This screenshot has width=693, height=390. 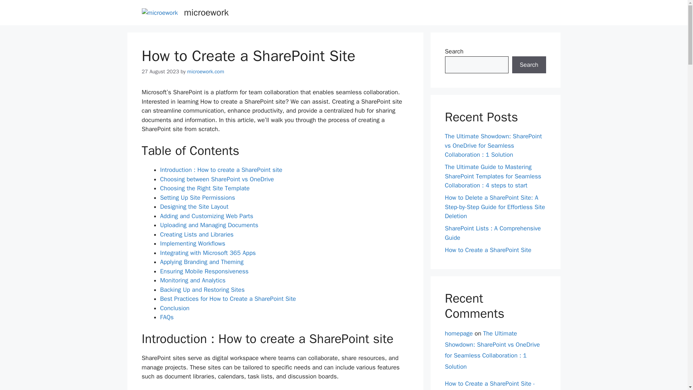 What do you see at coordinates (193, 280) in the screenshot?
I see `Monitoring and Analytics` at bounding box center [193, 280].